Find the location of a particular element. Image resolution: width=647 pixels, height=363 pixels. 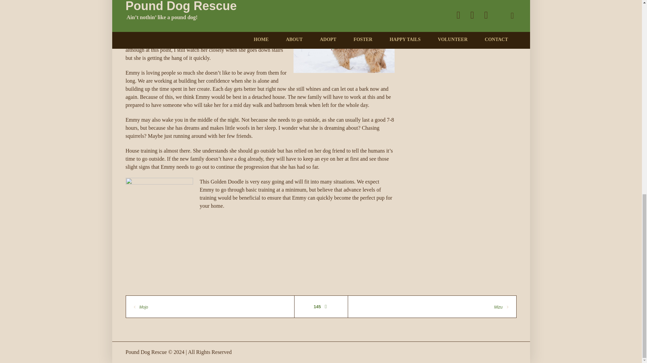

Facebook is located at coordinates (426, 13).